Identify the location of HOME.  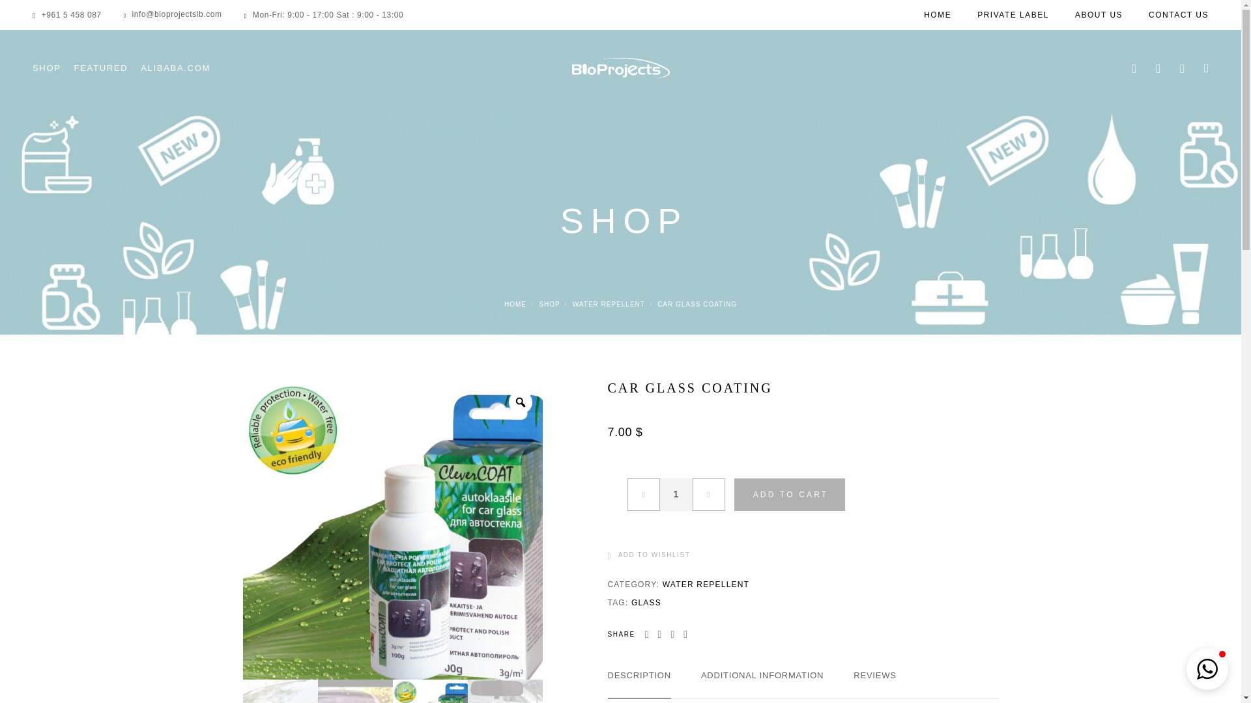
(937, 15).